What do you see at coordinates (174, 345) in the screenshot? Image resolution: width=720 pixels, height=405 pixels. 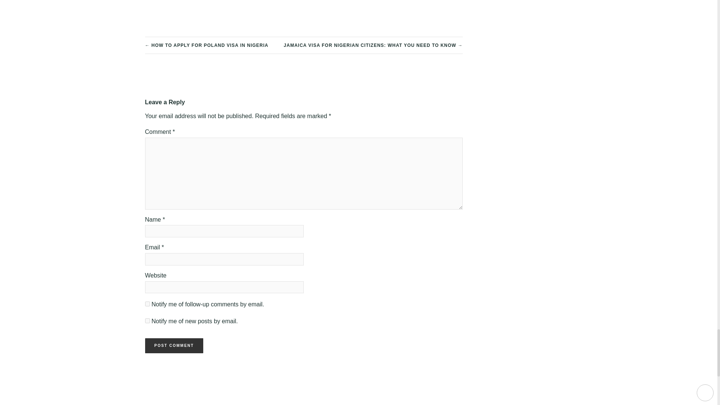 I see `Post Comment` at bounding box center [174, 345].